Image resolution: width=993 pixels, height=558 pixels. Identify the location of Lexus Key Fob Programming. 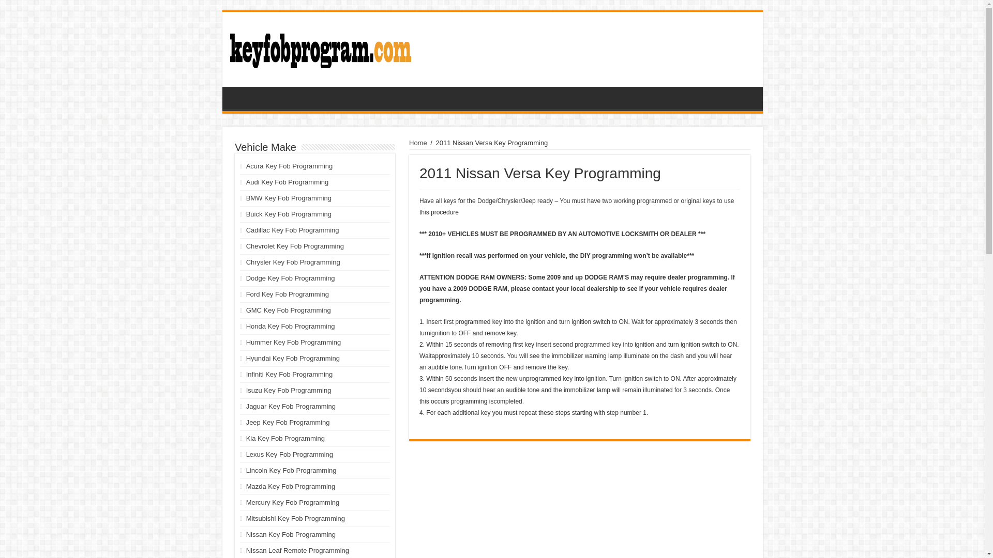
(290, 454).